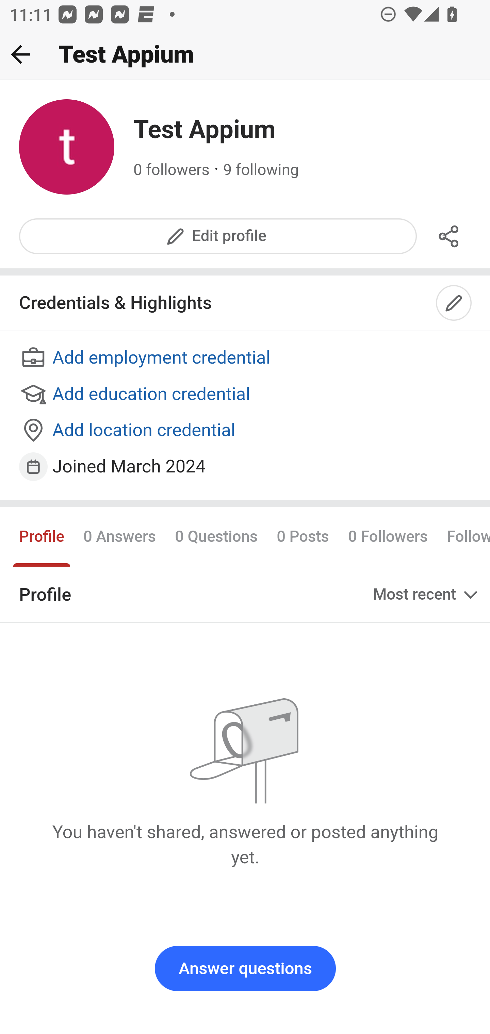 This screenshot has width=490, height=1034. What do you see at coordinates (20, 54) in the screenshot?
I see `Back` at bounding box center [20, 54].